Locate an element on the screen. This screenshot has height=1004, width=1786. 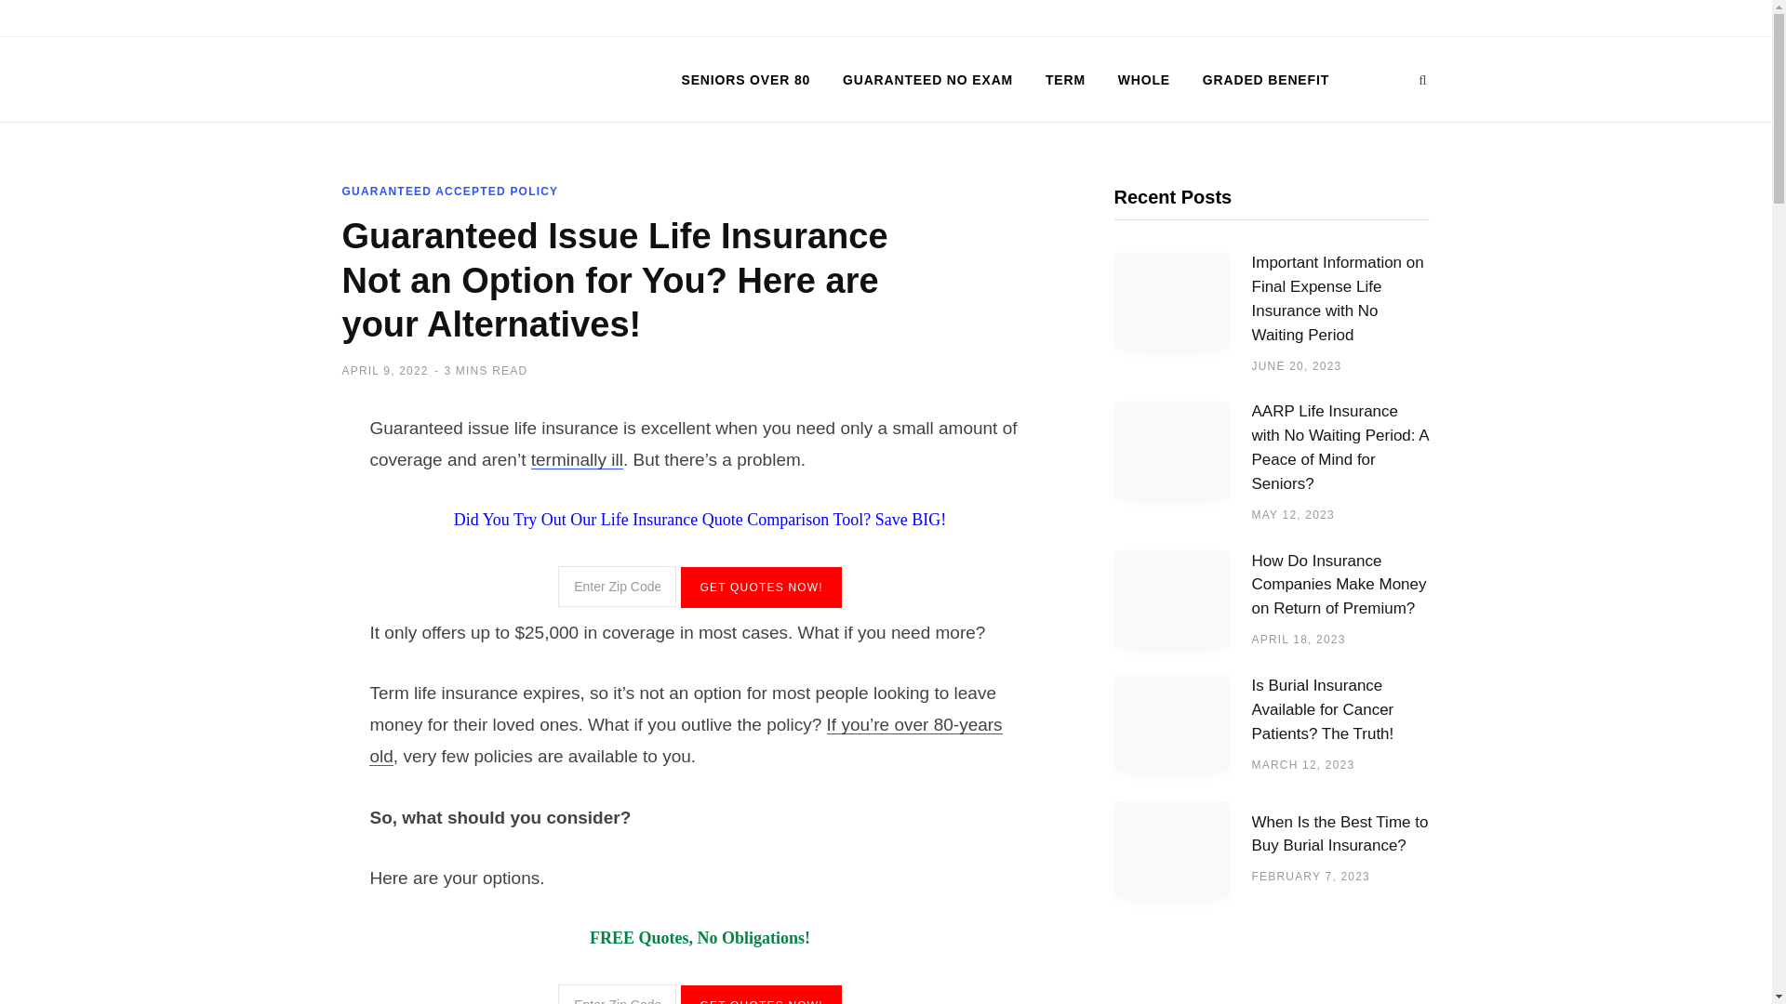
Get Quotes Now! is located at coordinates (761, 588).